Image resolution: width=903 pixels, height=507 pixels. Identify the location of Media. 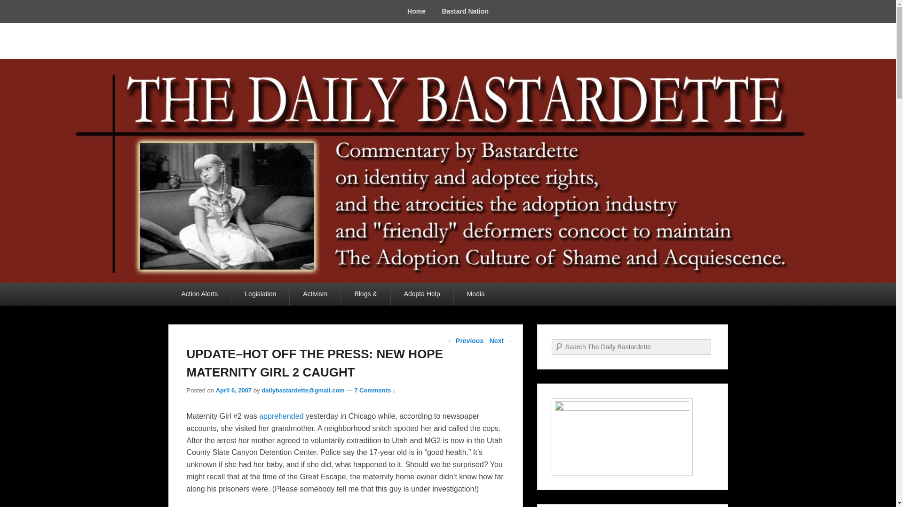
(476, 294).